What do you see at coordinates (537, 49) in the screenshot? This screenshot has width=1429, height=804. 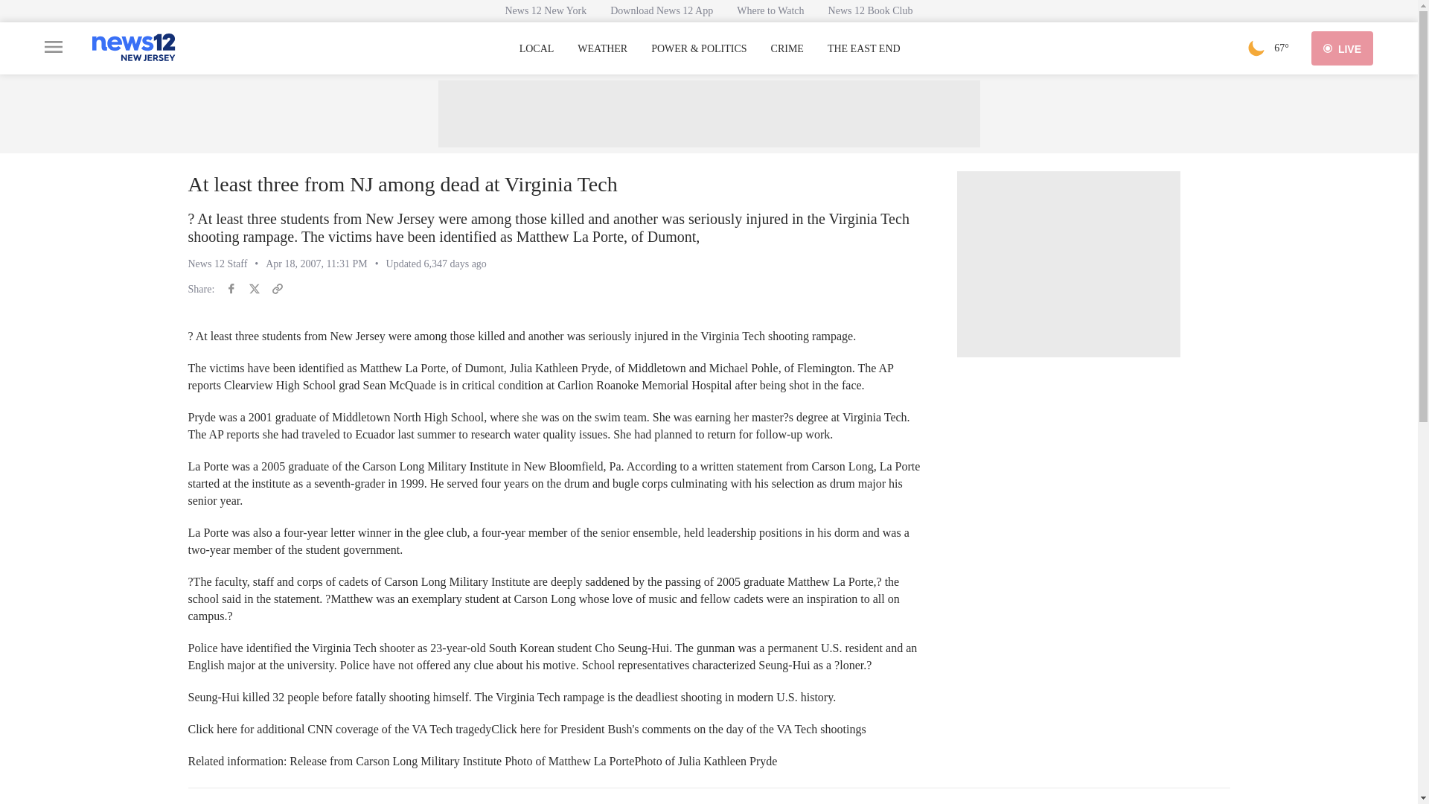 I see `LOCAL` at bounding box center [537, 49].